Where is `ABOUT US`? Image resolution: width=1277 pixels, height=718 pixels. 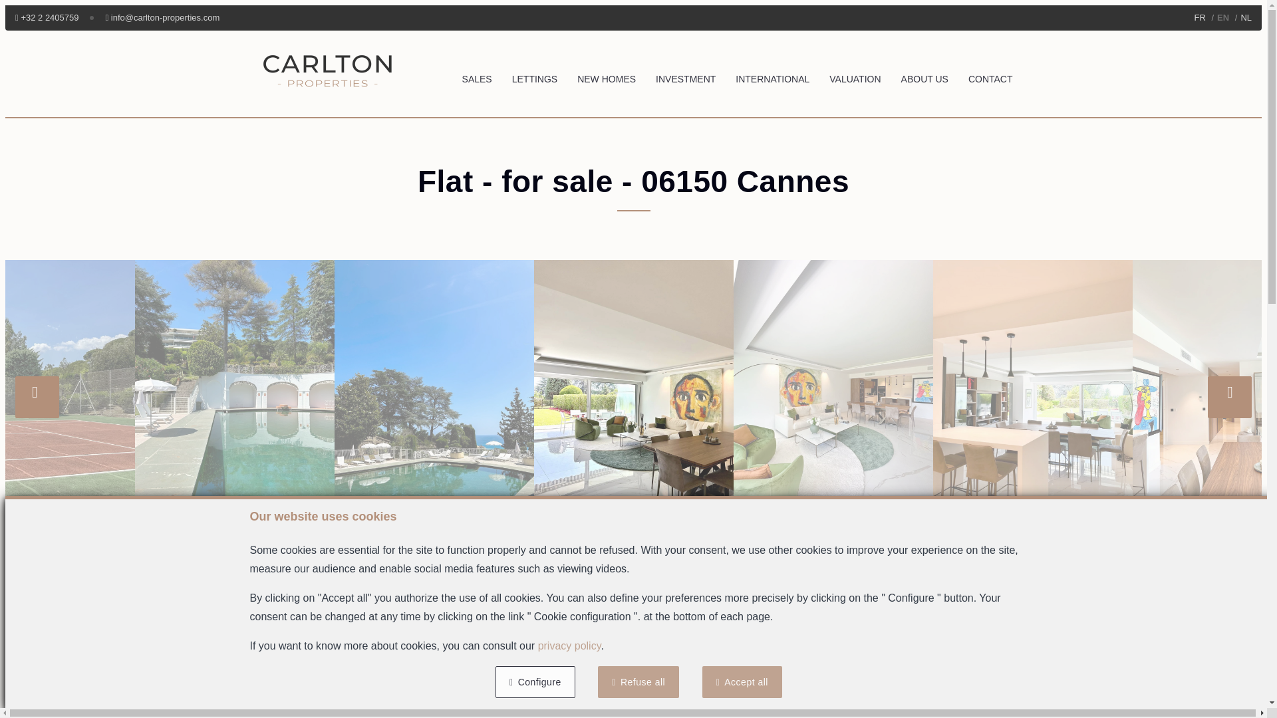 ABOUT US is located at coordinates (924, 78).